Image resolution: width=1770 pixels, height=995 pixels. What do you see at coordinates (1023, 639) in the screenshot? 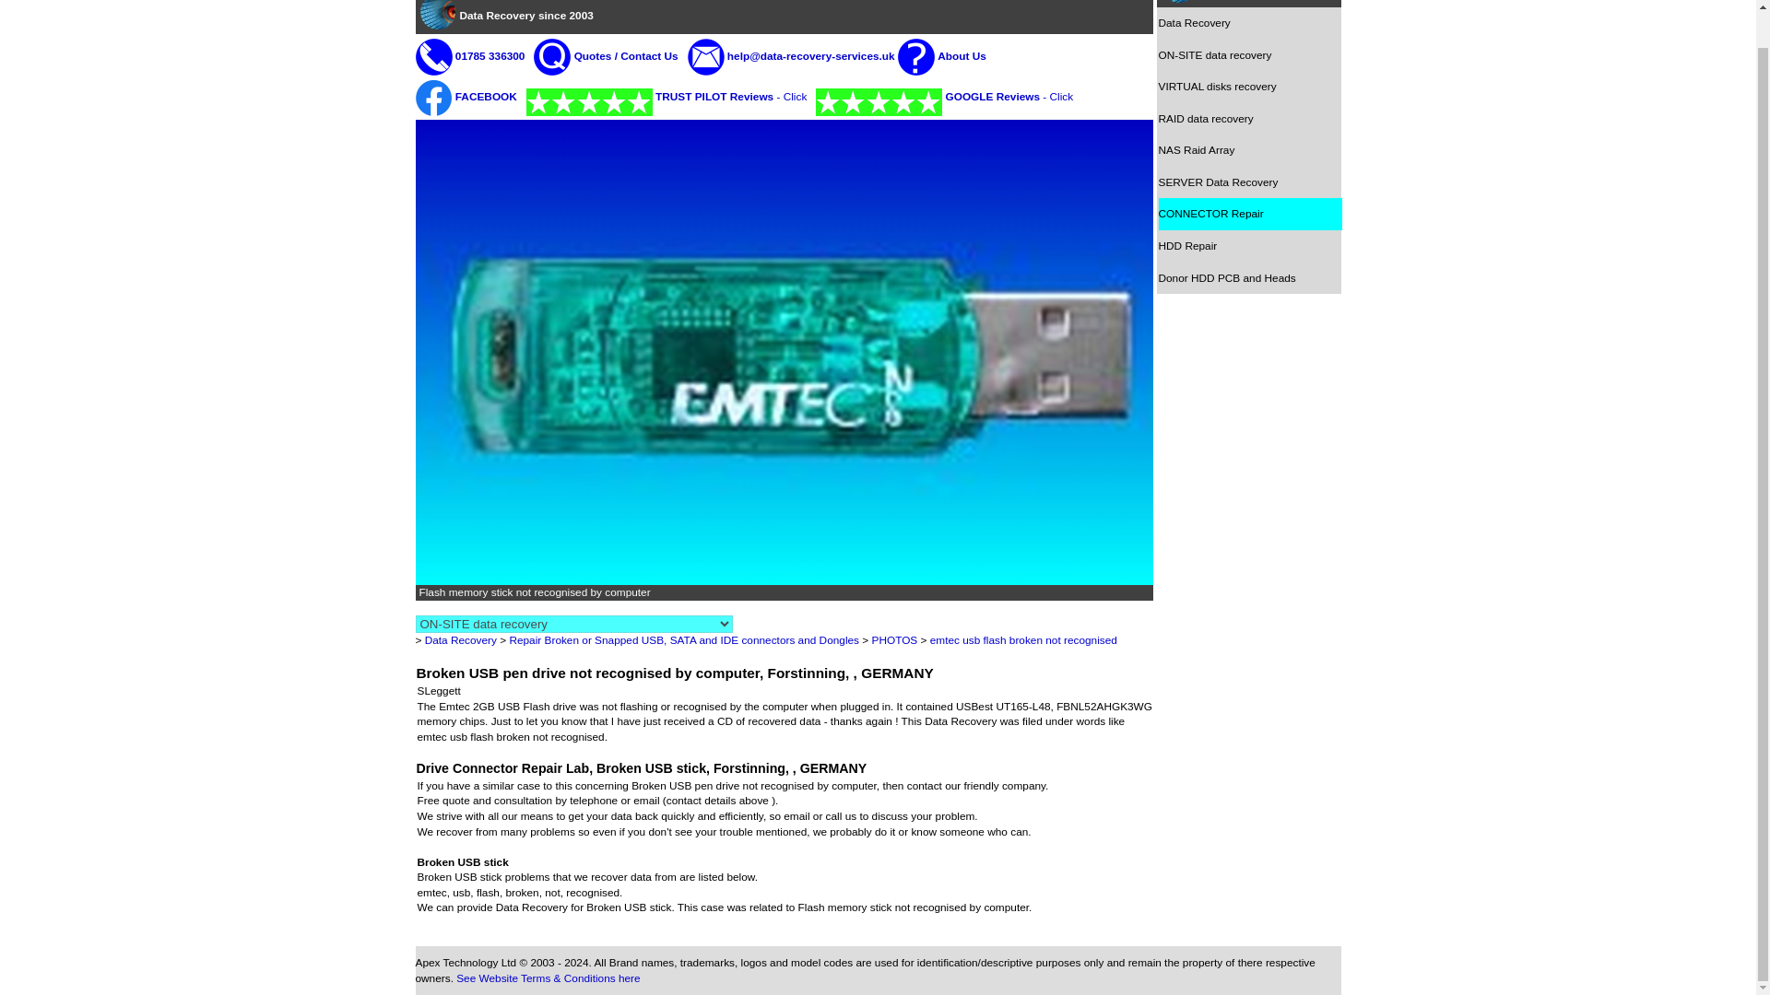
I see `emtec usb flash broken not recognised` at bounding box center [1023, 639].